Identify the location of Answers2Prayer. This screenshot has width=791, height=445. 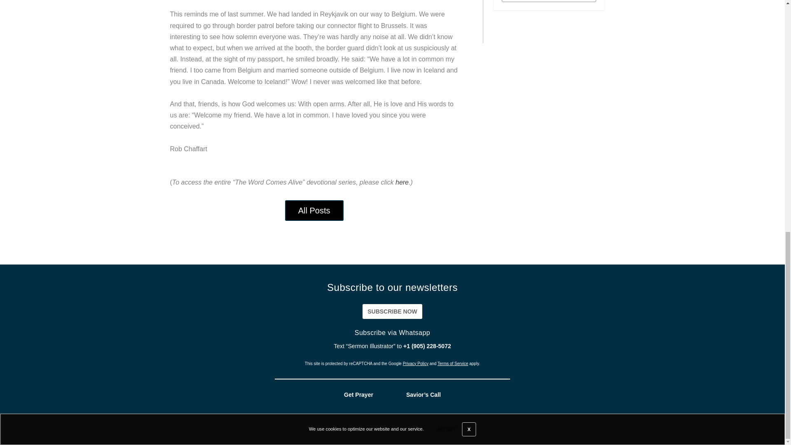
(475, 431).